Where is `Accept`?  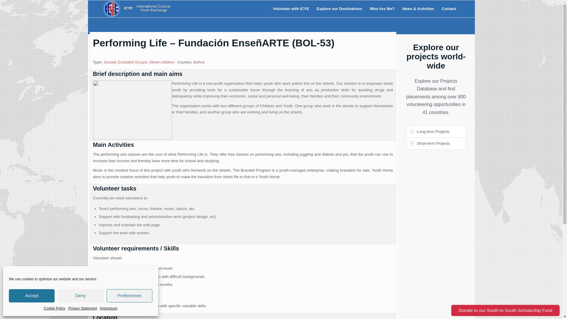 Accept is located at coordinates (32, 295).